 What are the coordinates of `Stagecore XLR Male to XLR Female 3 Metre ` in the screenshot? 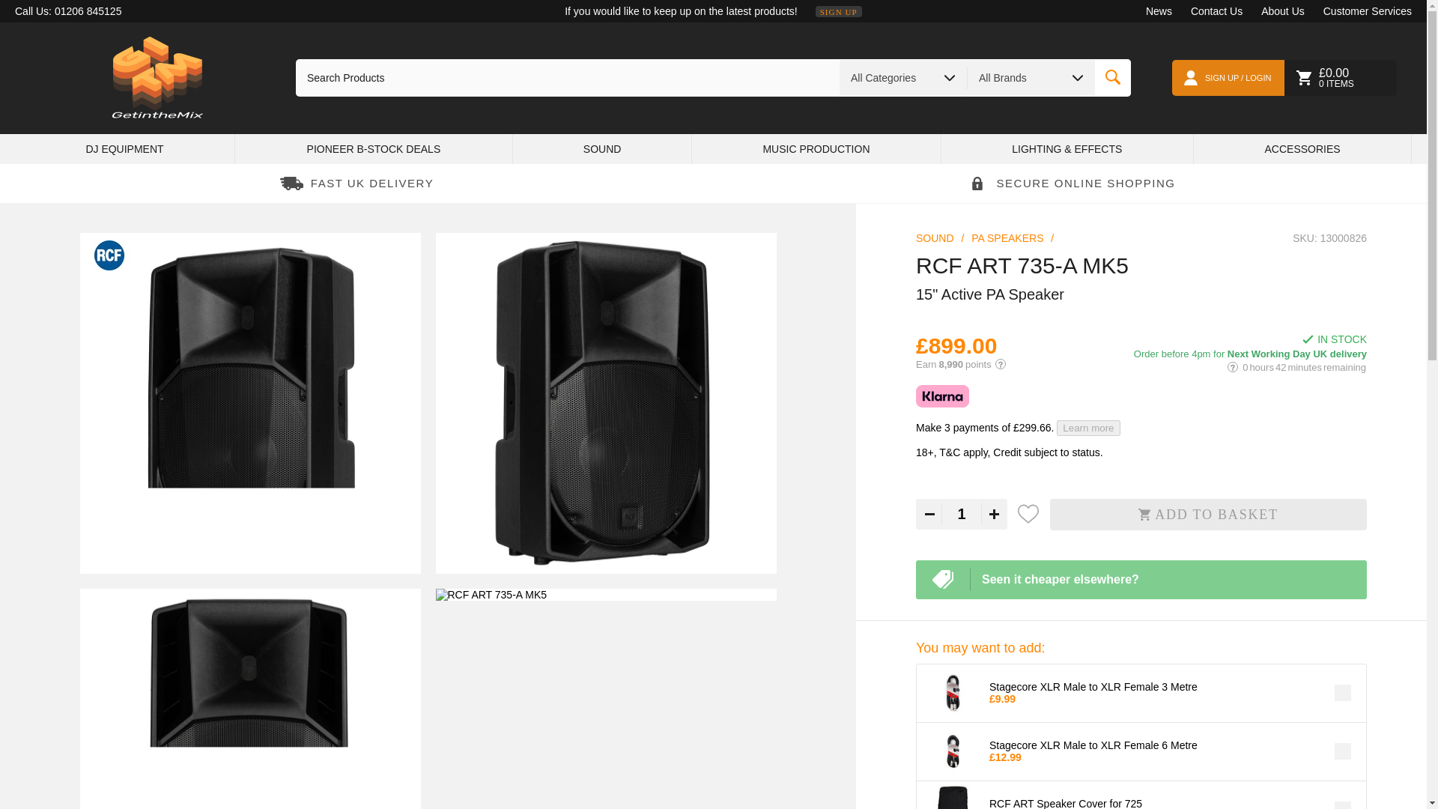 It's located at (953, 694).